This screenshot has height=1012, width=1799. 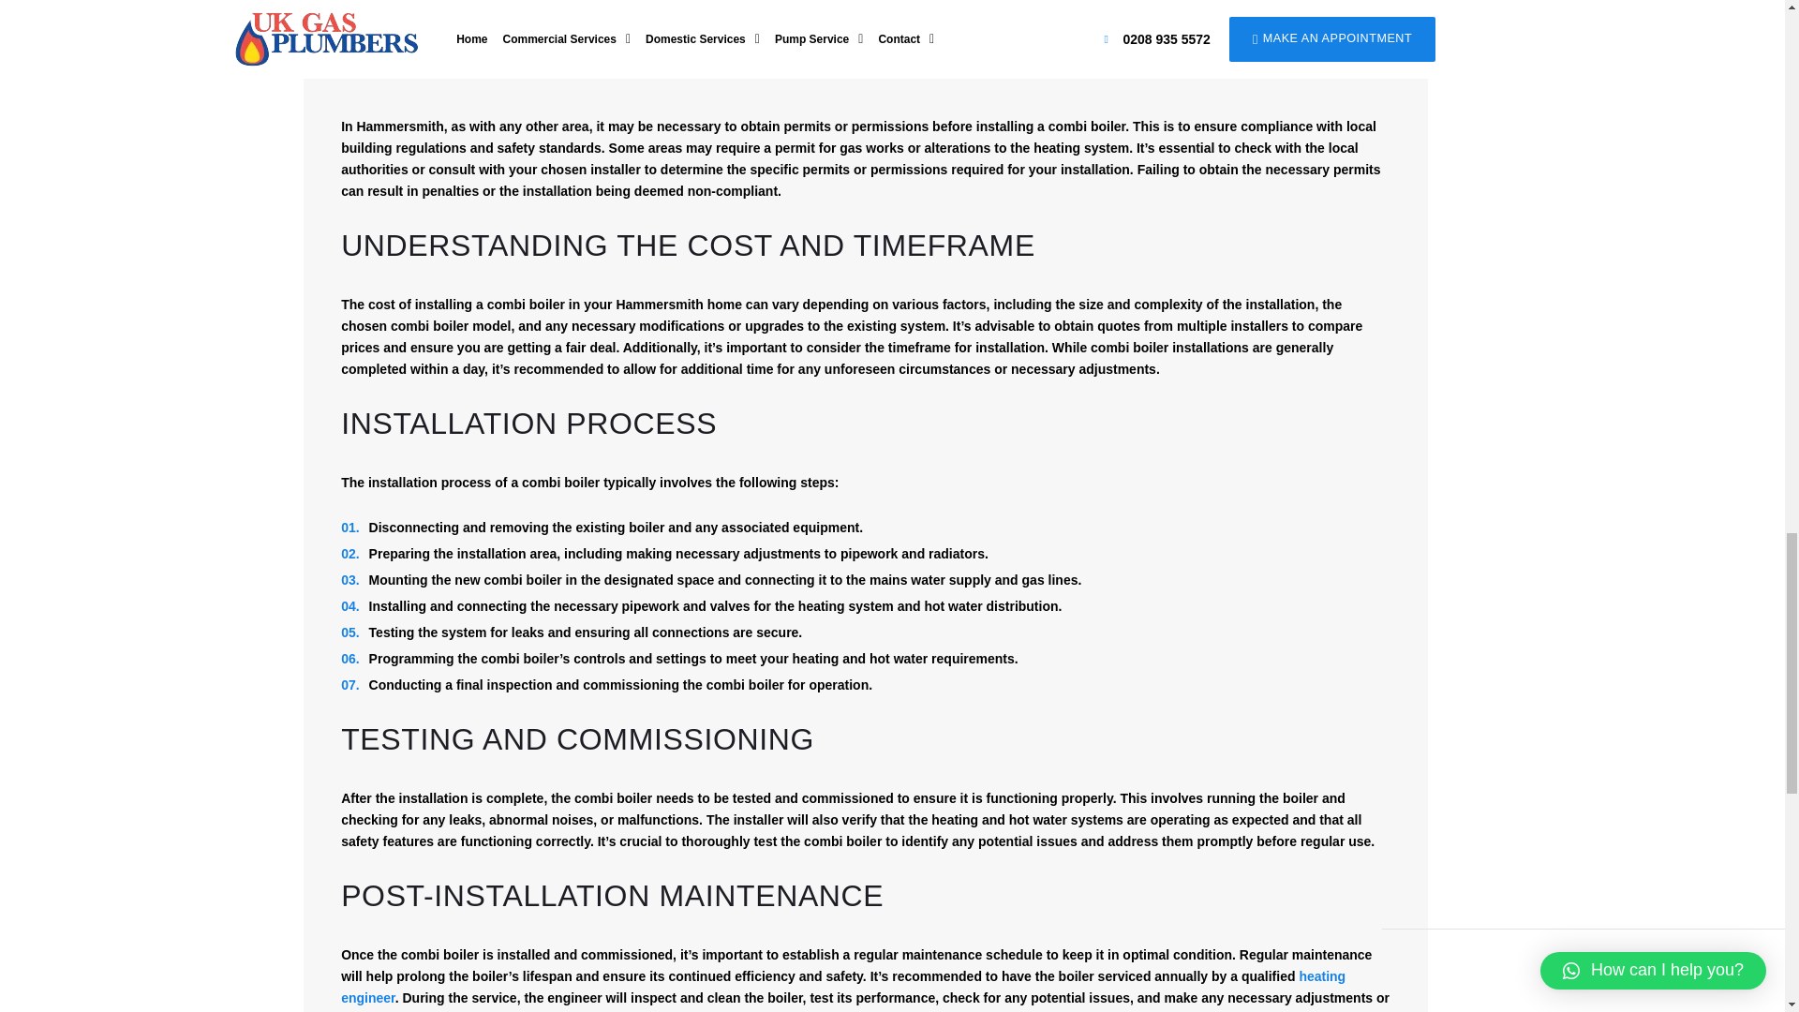 What do you see at coordinates (843, 987) in the screenshot?
I see `Heating Engineer Guildford` at bounding box center [843, 987].